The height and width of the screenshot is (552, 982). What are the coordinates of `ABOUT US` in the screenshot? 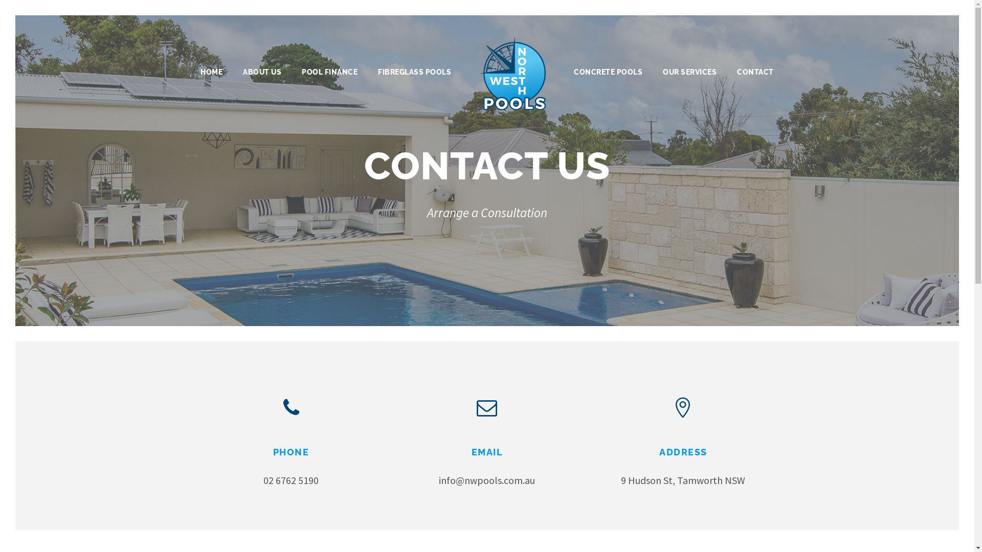 It's located at (262, 71).